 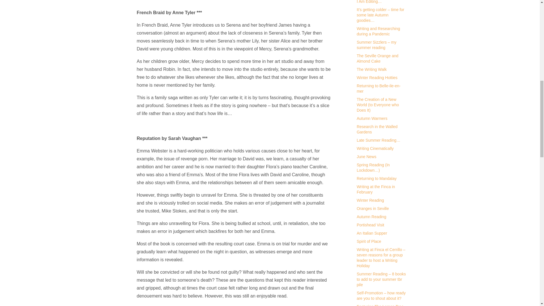 What do you see at coordinates (378, 31) in the screenshot?
I see `Writing and Researching during a Pandemic` at bounding box center [378, 31].